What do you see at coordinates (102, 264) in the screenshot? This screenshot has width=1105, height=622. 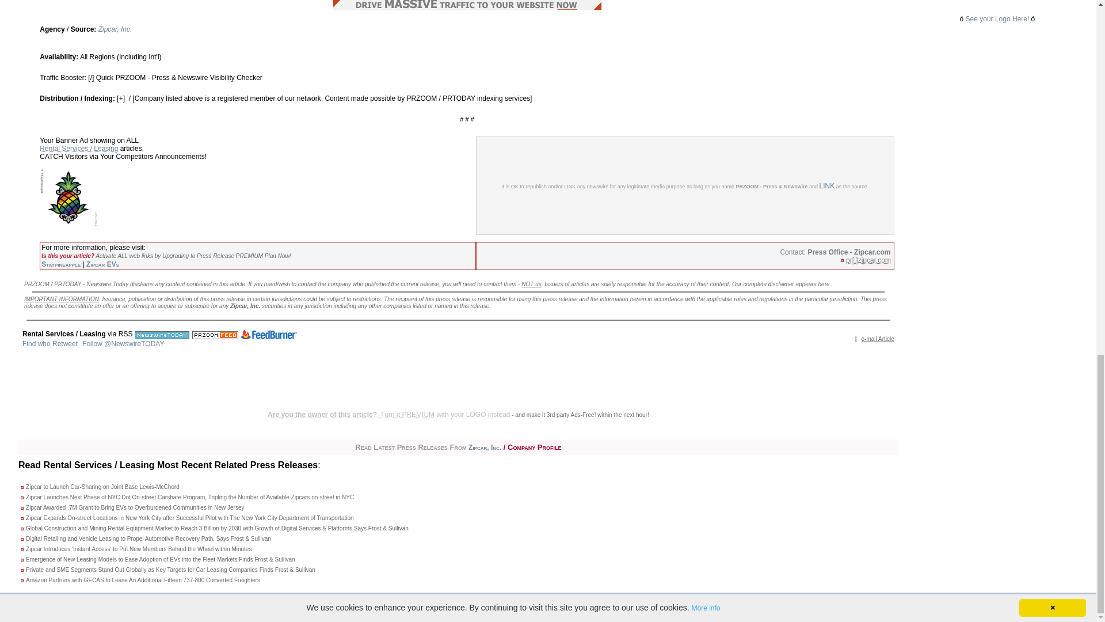 I see `Zipcar EVs` at bounding box center [102, 264].